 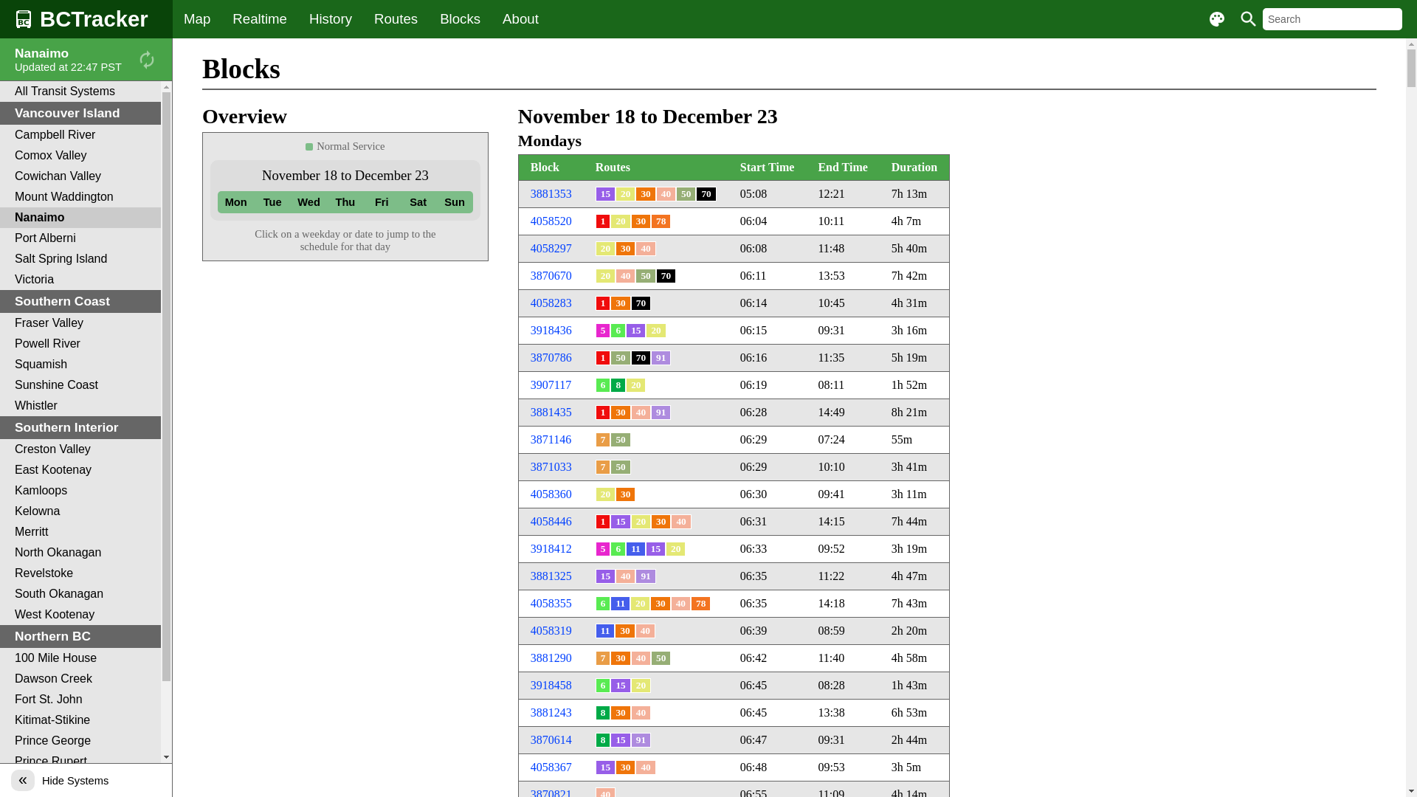 What do you see at coordinates (604, 385) in the screenshot?
I see `6` at bounding box center [604, 385].